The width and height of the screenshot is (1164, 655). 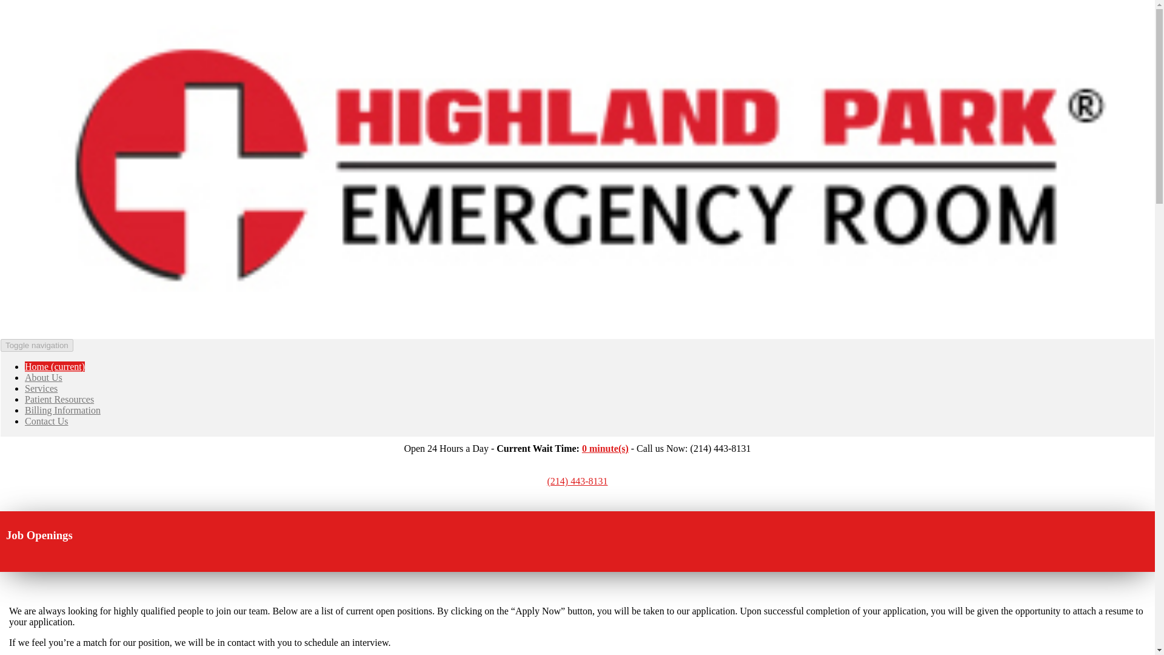 What do you see at coordinates (41, 388) in the screenshot?
I see `Services` at bounding box center [41, 388].